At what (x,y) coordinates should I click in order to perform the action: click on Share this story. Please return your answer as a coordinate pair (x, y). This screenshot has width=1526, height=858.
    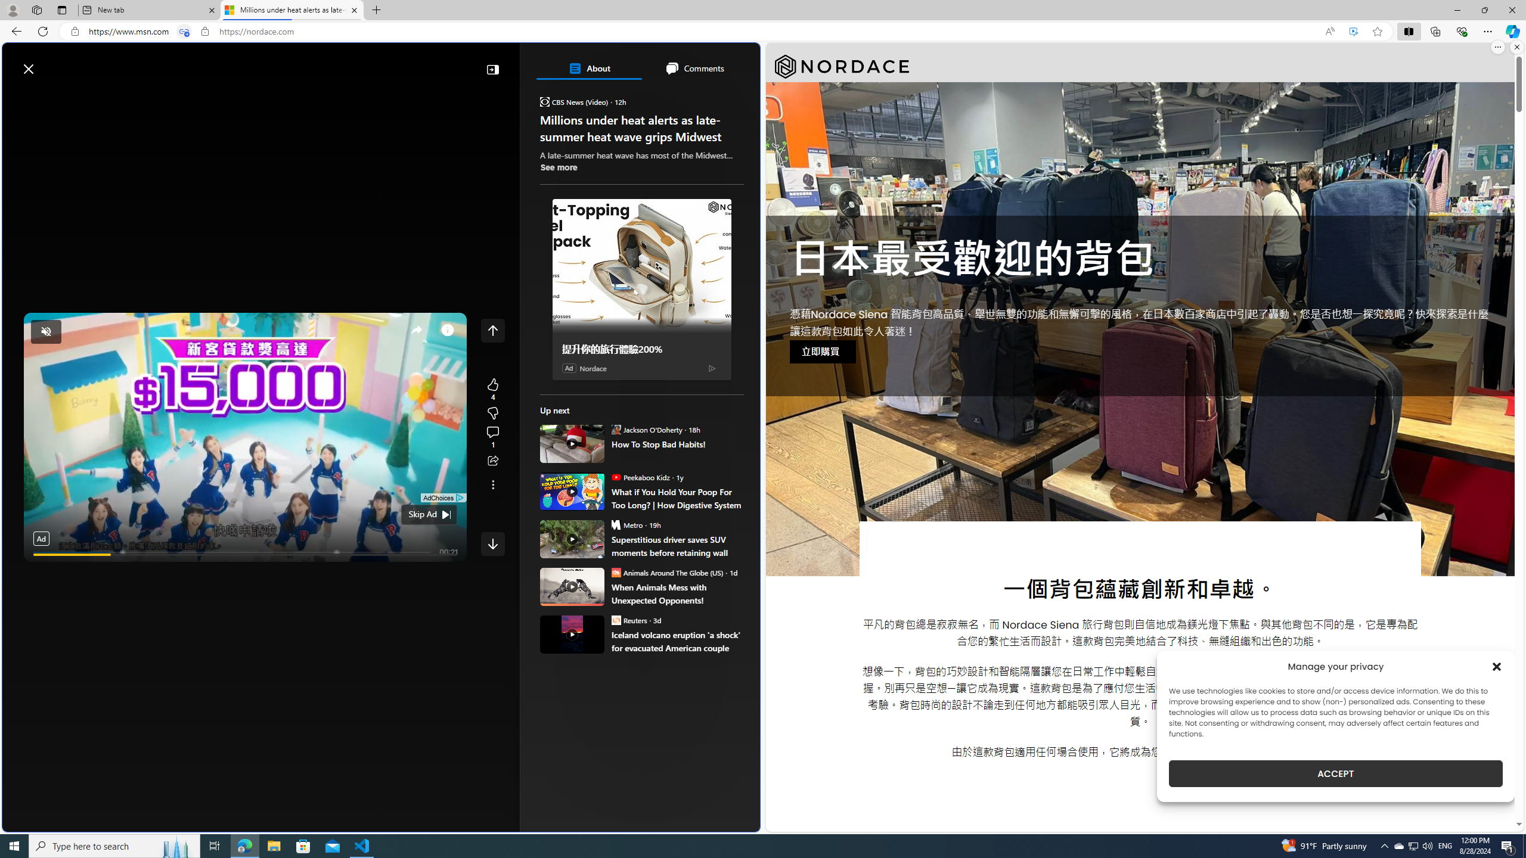
    Looking at the image, I should click on (492, 461).